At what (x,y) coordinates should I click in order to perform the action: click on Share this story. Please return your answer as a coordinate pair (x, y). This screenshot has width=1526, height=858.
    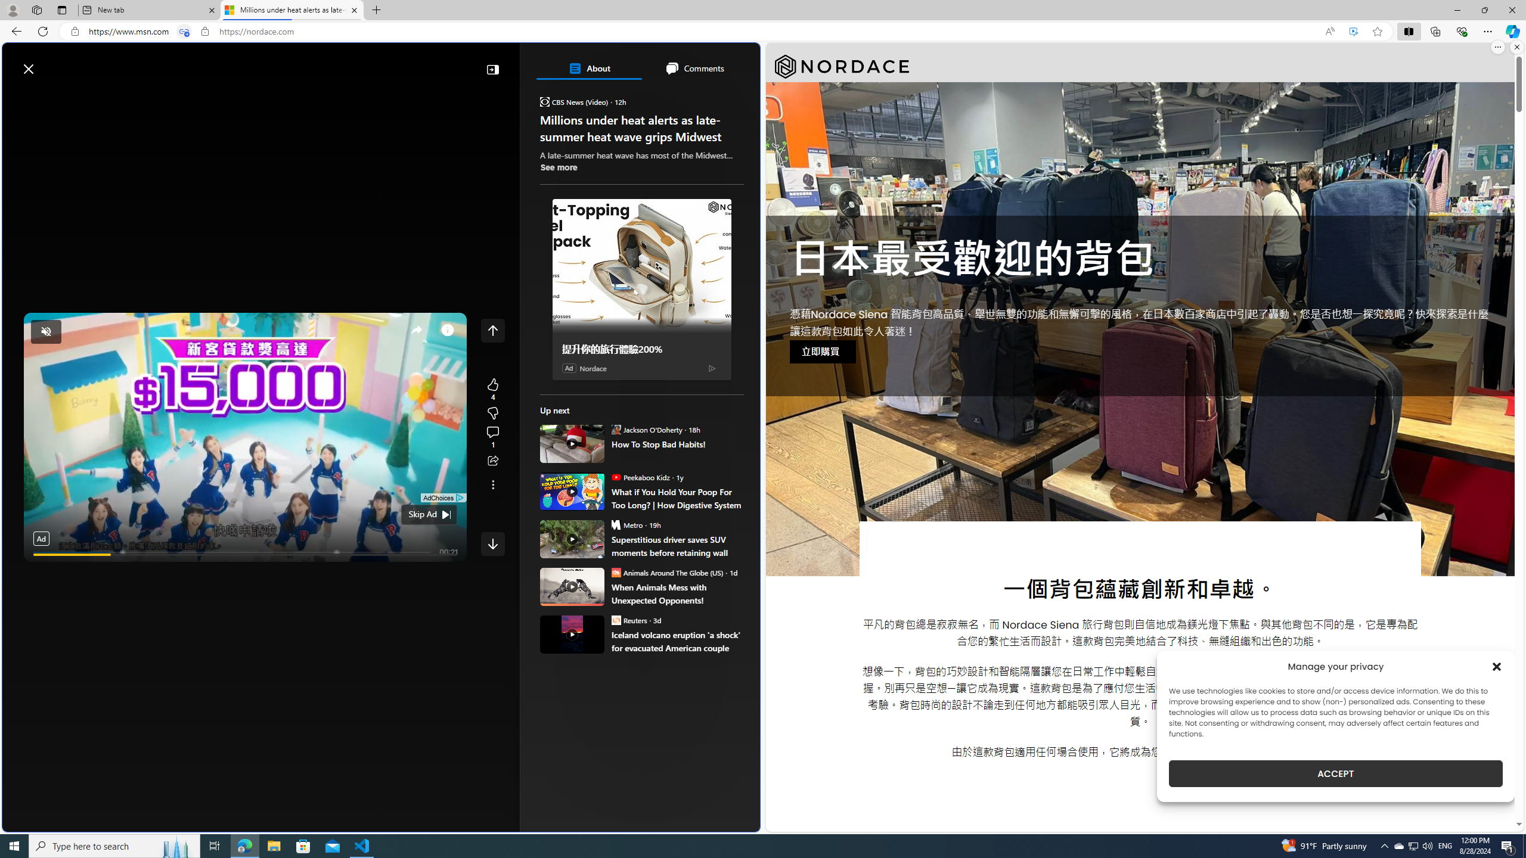
    Looking at the image, I should click on (492, 461).